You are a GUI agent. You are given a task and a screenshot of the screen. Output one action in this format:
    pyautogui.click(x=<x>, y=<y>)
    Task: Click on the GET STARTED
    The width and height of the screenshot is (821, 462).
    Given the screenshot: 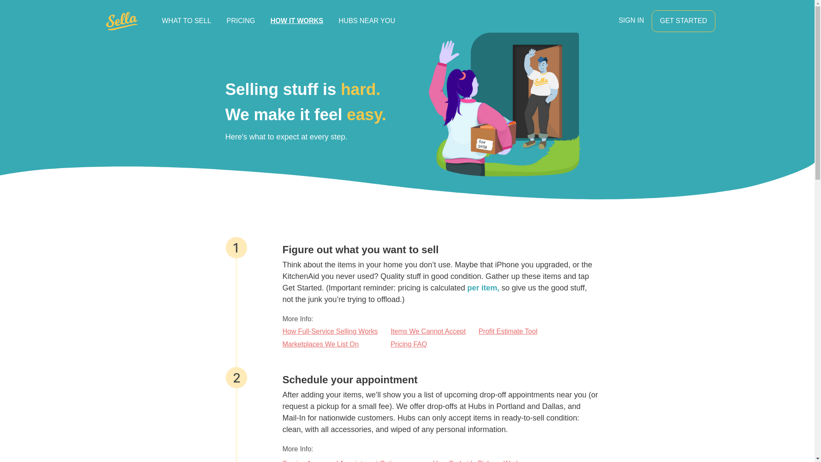 What is the action you would take?
    pyautogui.click(x=683, y=21)
    